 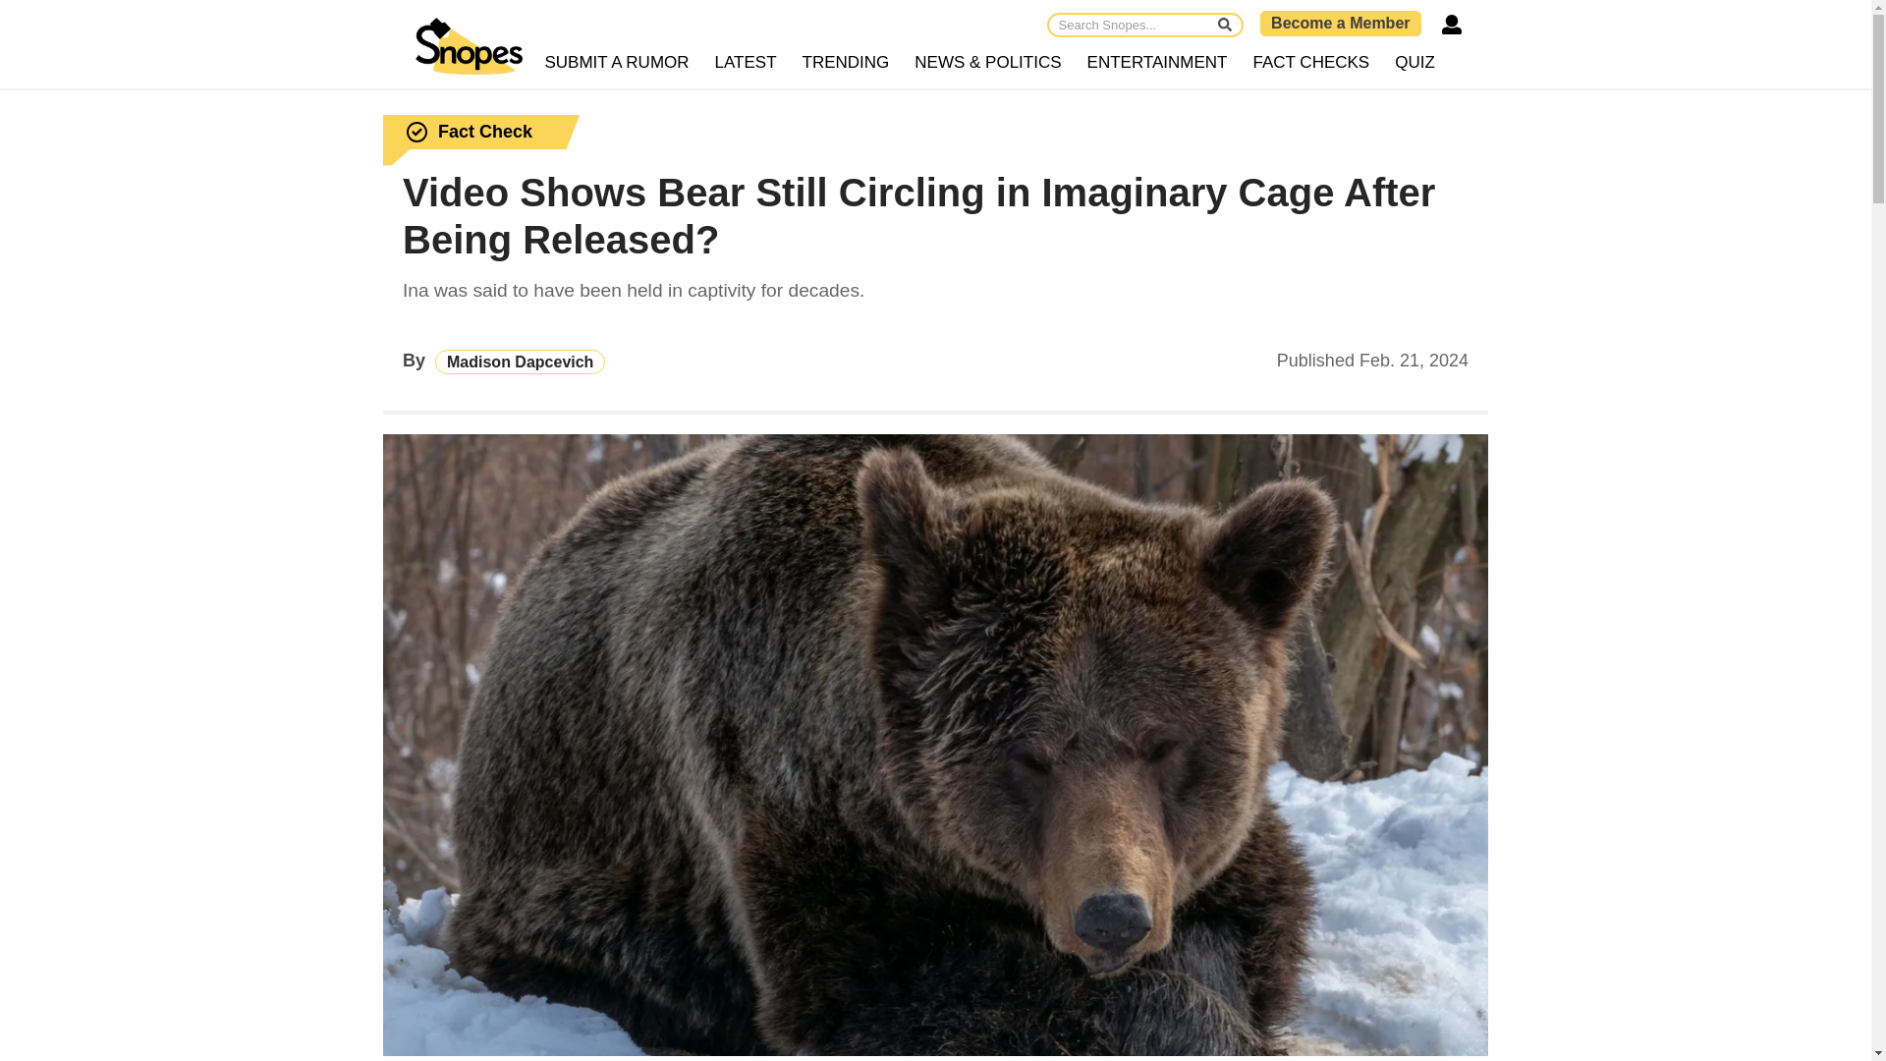 I want to click on ENTERTAINMENT, so click(x=1157, y=63).